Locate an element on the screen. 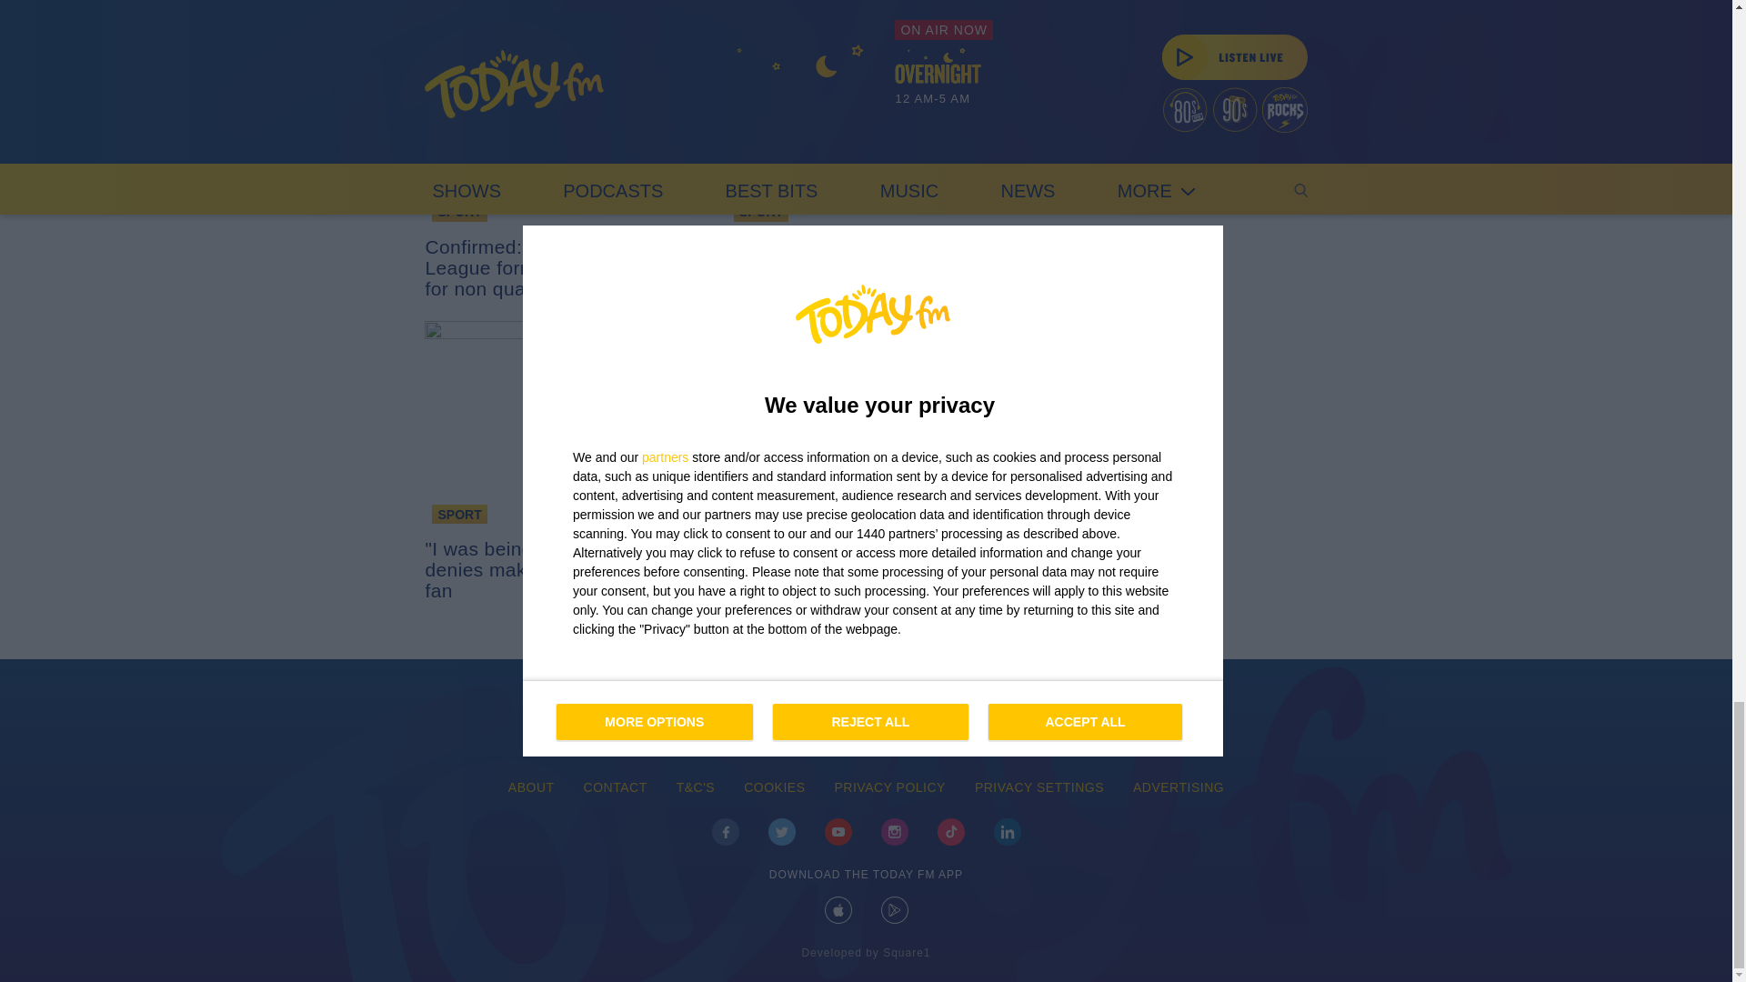 This screenshot has width=1746, height=982. Advertising is located at coordinates (1179, 787).